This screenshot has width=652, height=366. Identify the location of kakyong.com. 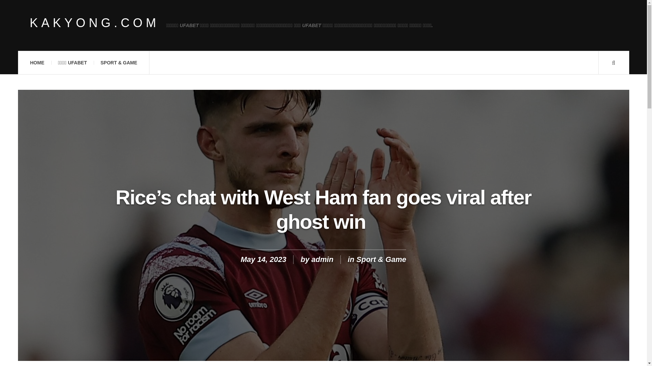
(95, 23).